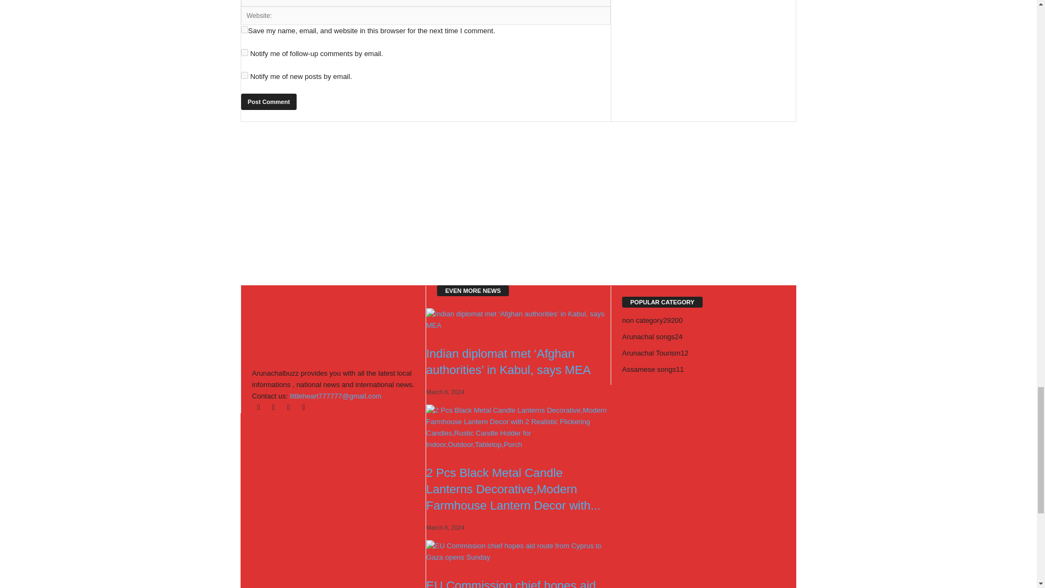 Image resolution: width=1045 pixels, height=588 pixels. Describe the element at coordinates (269, 101) in the screenshot. I see `Post Comment` at that location.